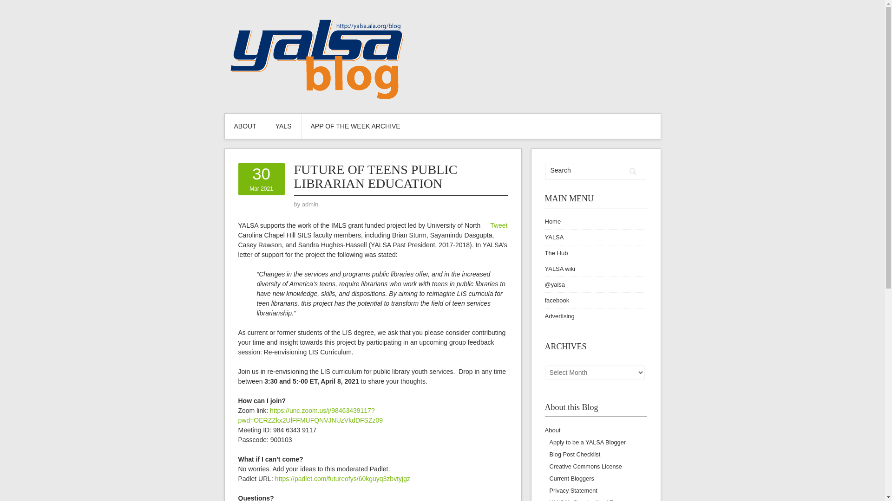 The image size is (892, 501). Describe the element at coordinates (261, 179) in the screenshot. I see `by admin` at that location.